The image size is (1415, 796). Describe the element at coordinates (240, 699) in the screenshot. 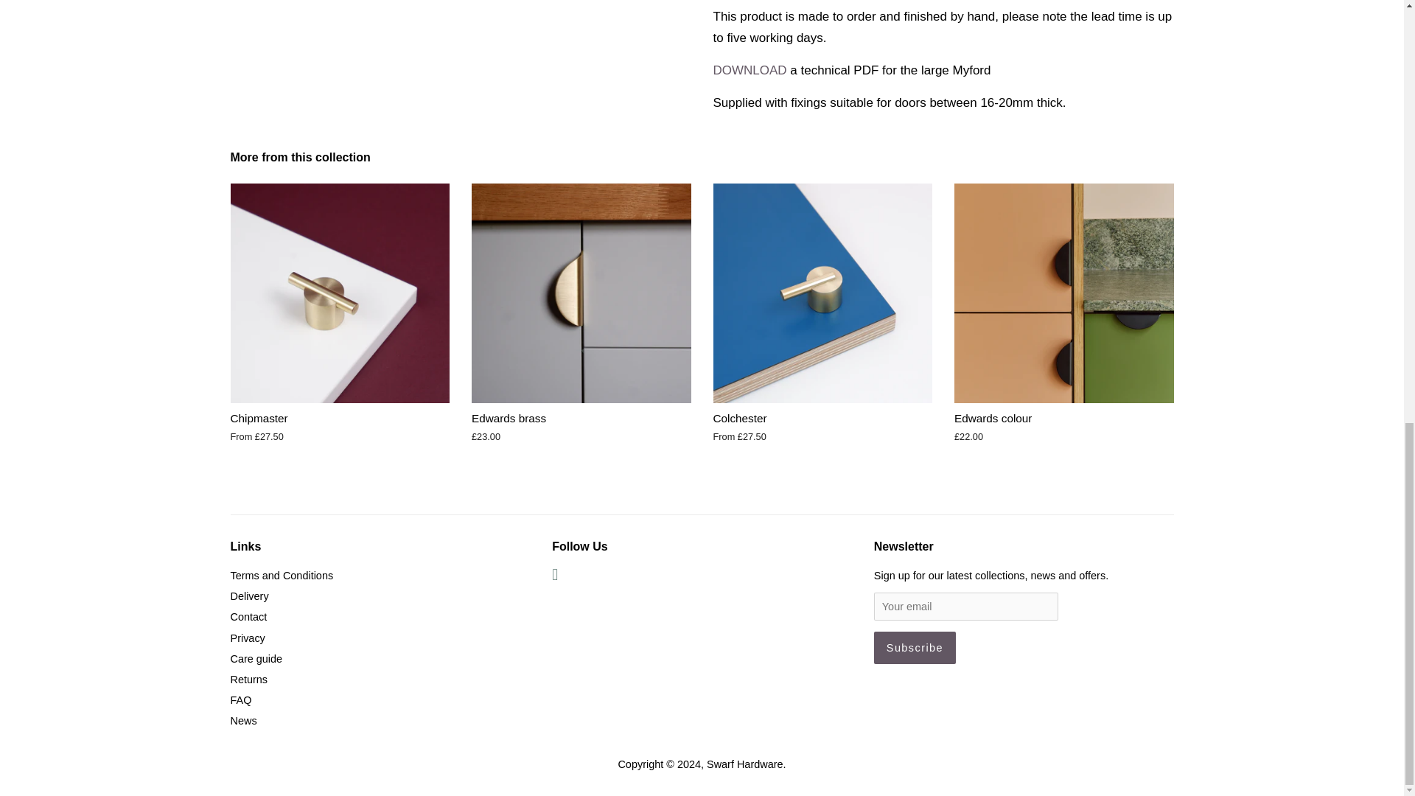

I see `FAQ` at that location.